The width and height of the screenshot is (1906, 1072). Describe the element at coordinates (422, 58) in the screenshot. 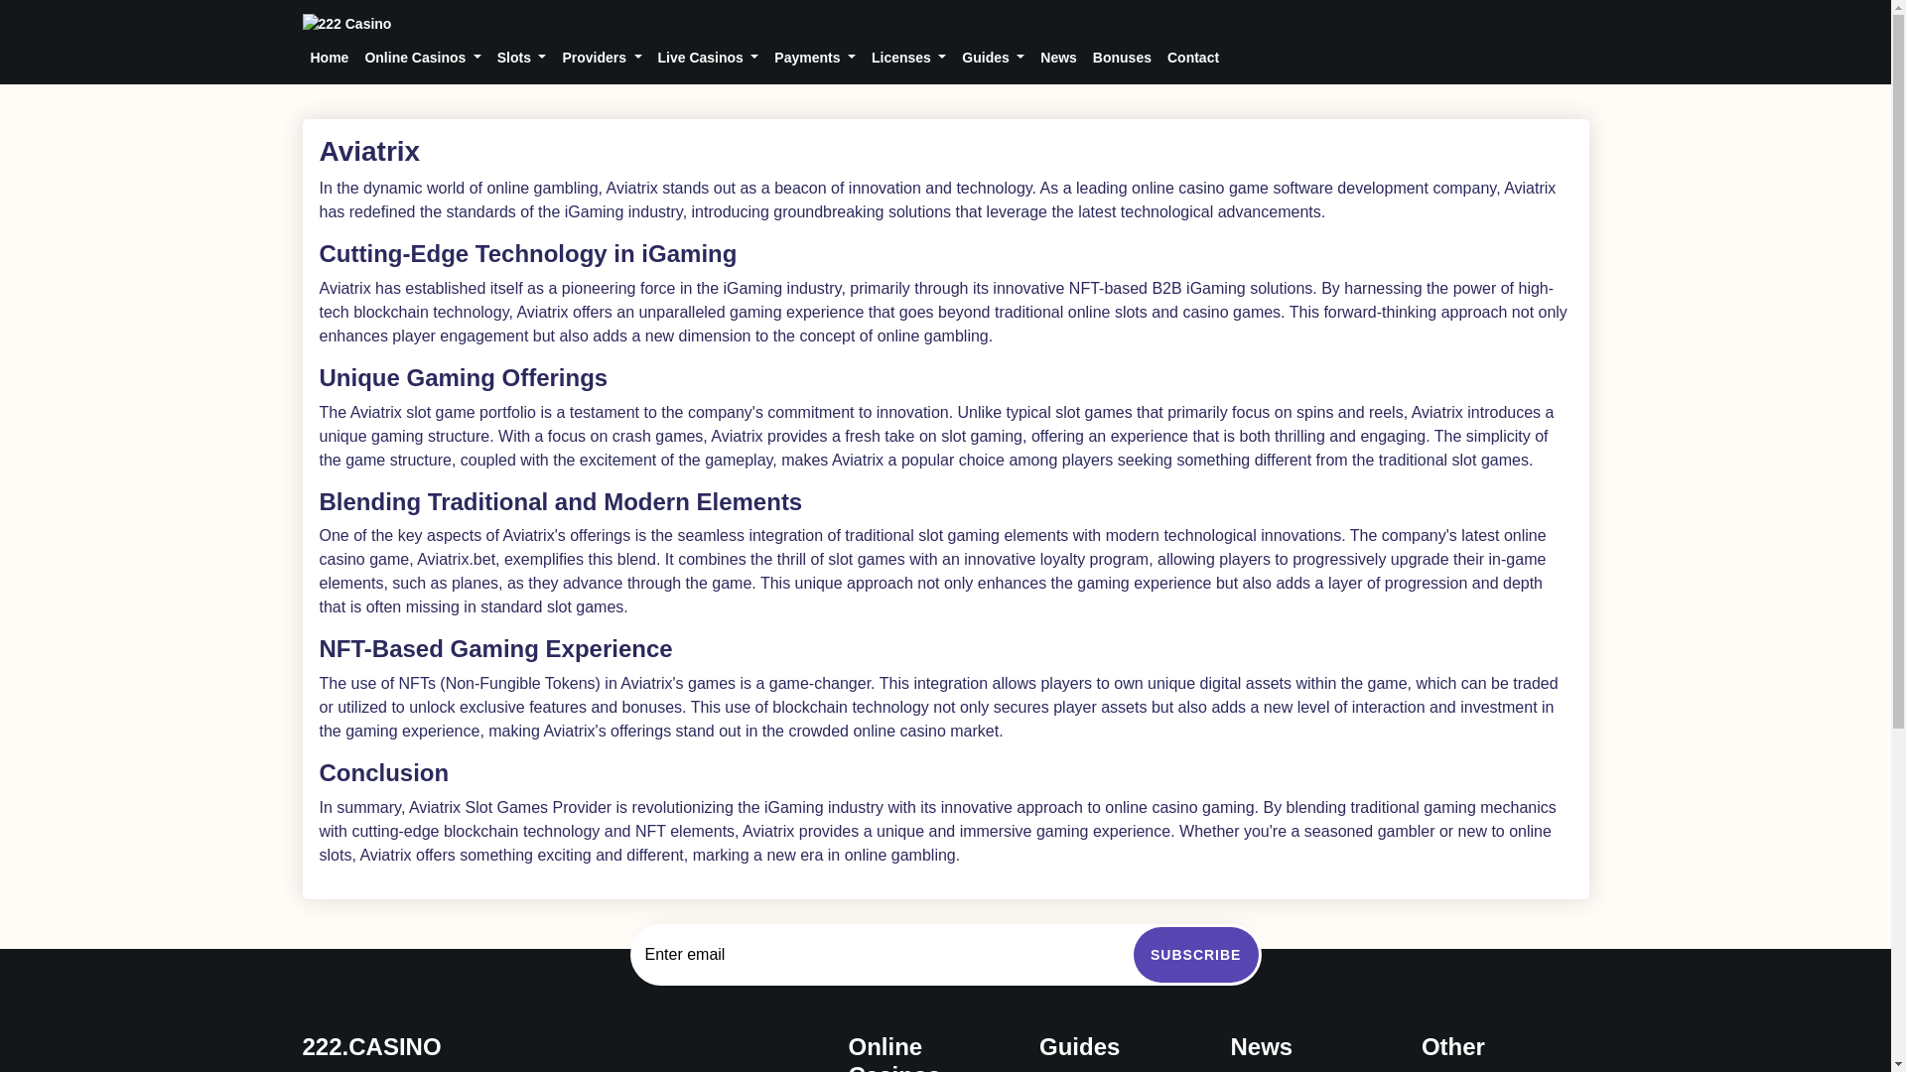

I see `Online Casinos` at that location.